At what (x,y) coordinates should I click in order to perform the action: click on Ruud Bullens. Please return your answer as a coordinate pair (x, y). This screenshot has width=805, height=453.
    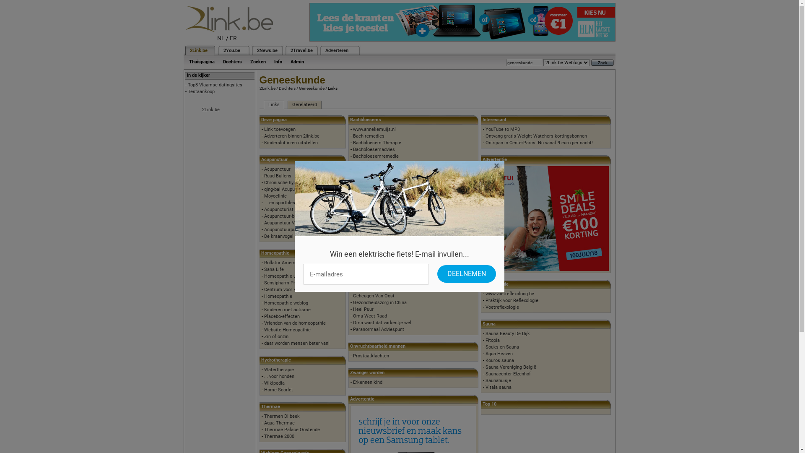
    Looking at the image, I should click on (278, 176).